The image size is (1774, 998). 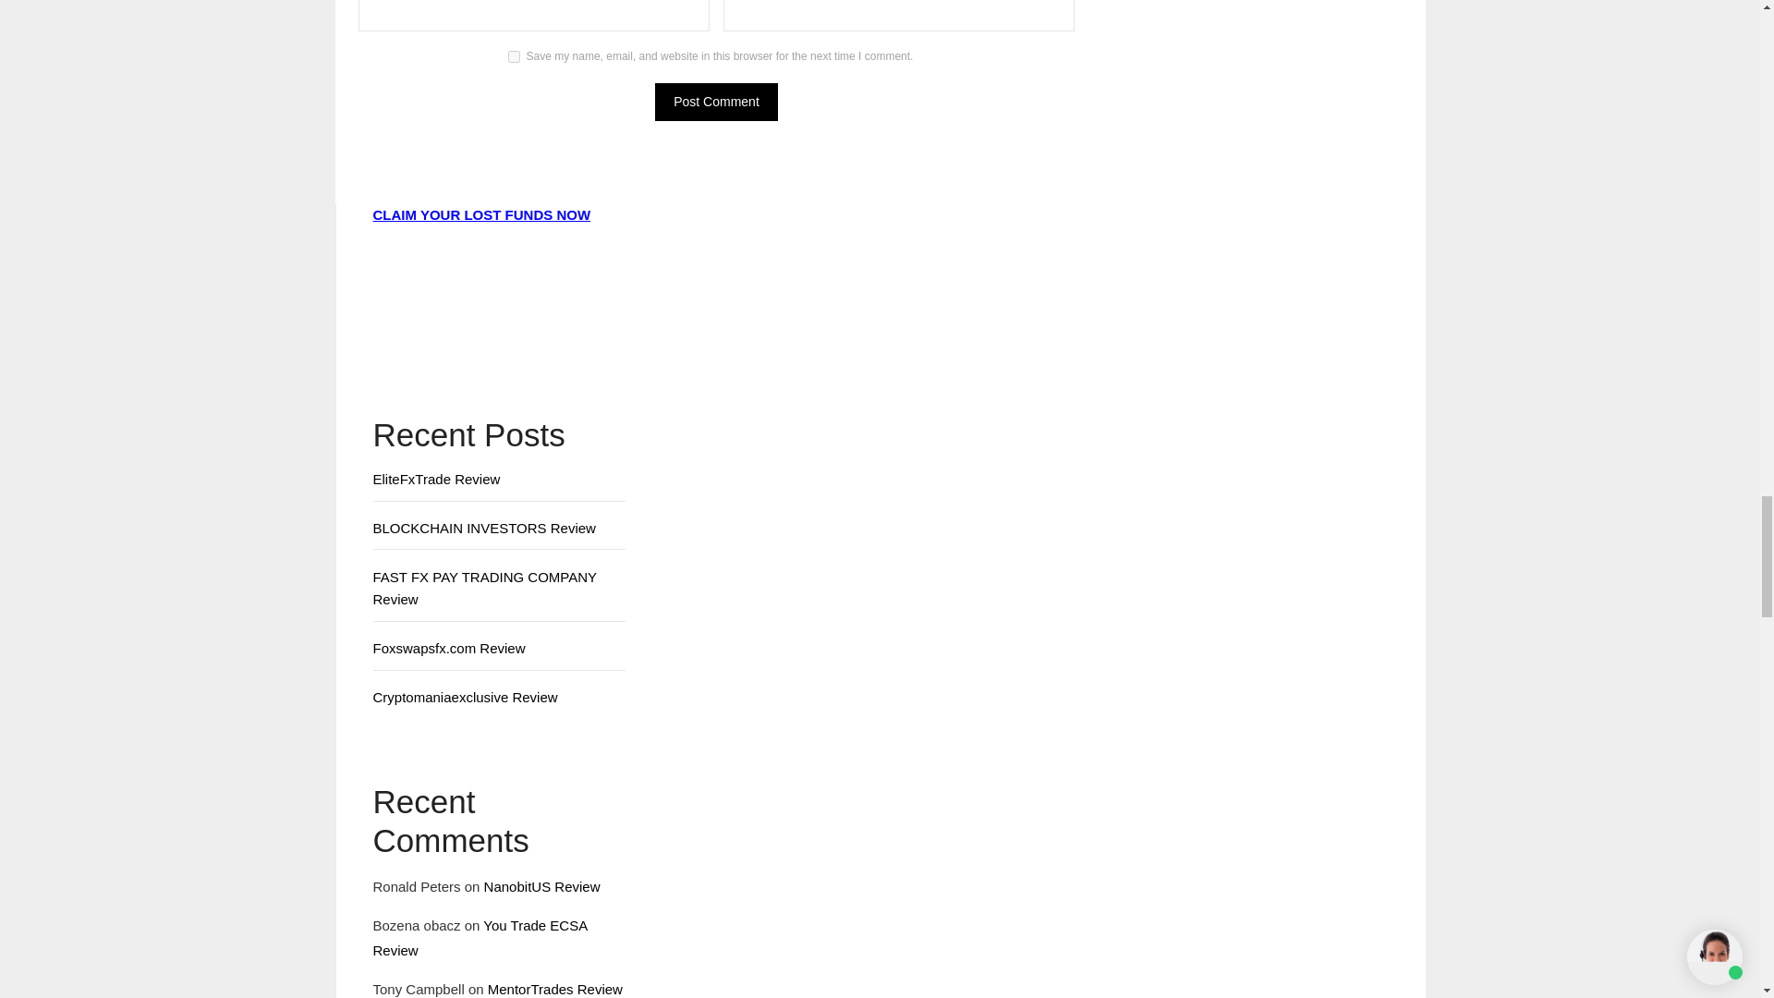 I want to click on EliteFxTrade Review, so click(x=436, y=479).